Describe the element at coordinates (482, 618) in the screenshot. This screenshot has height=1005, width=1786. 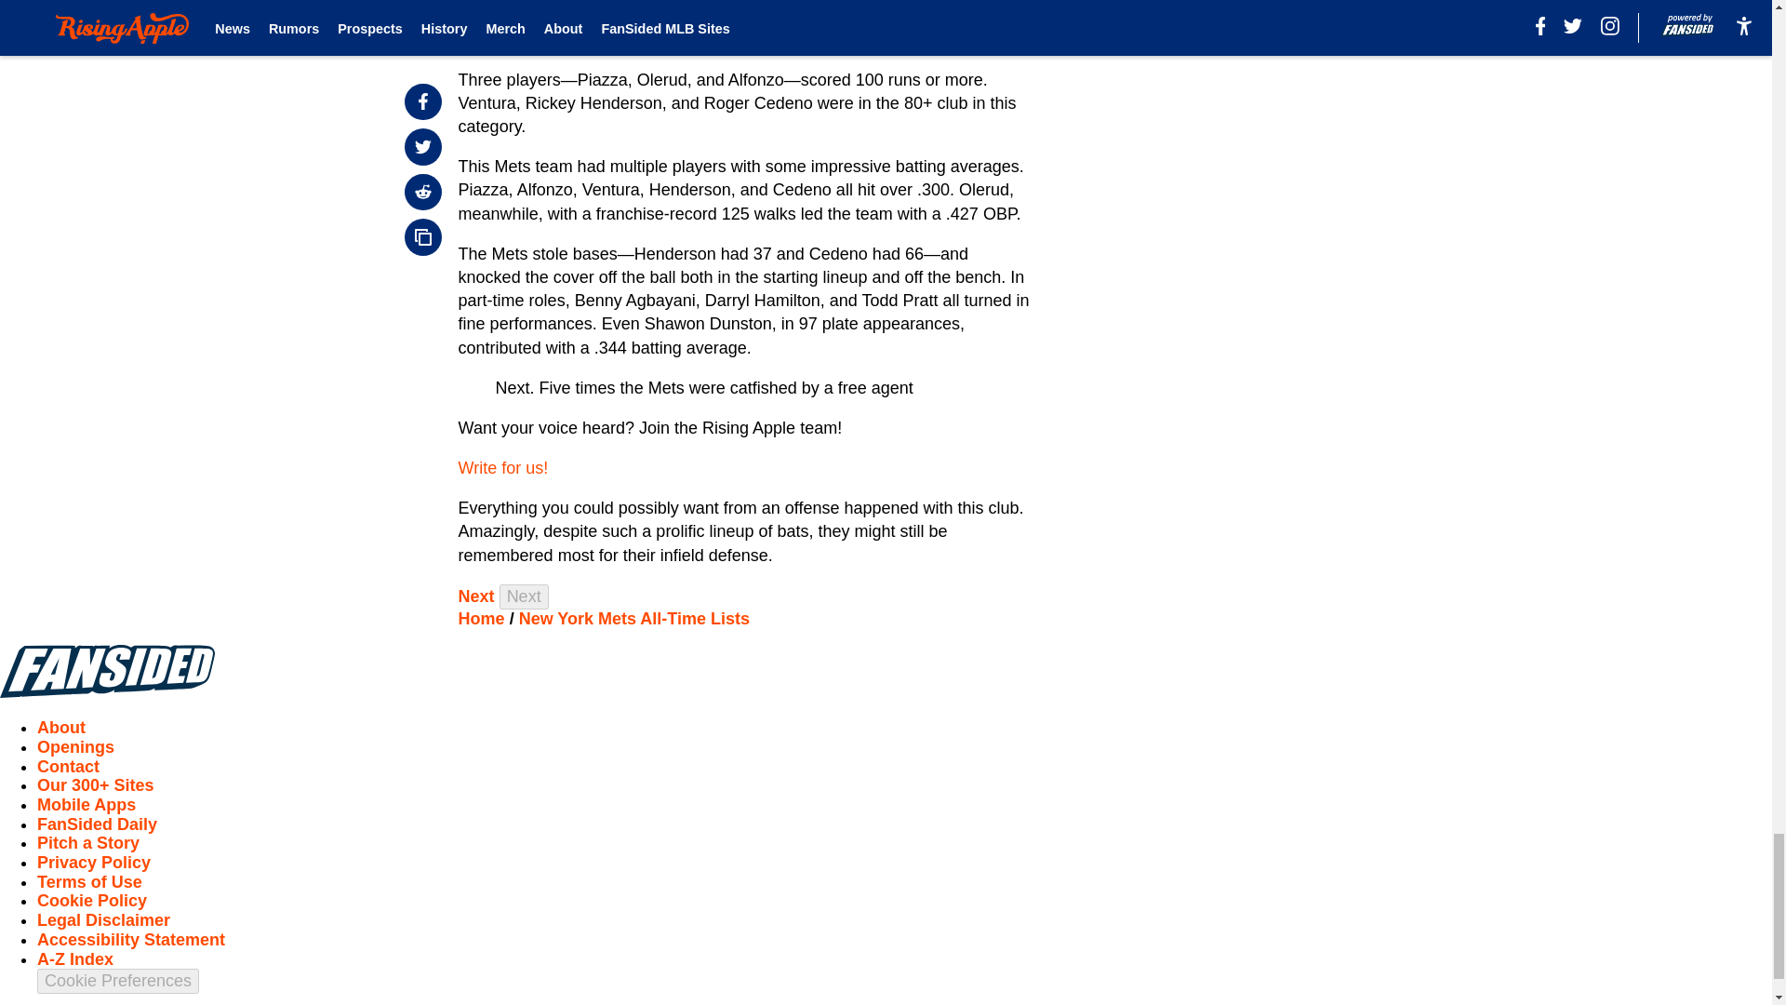
I see `Home` at that location.